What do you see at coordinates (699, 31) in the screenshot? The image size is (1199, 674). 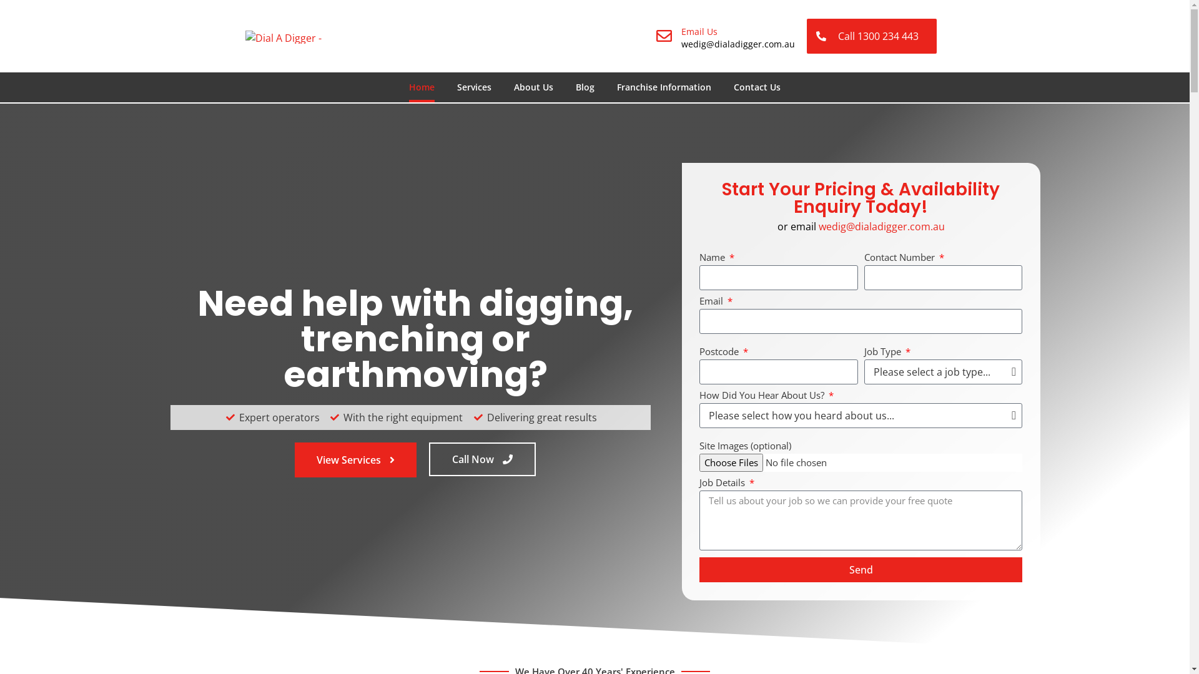 I see `Email Us` at bounding box center [699, 31].